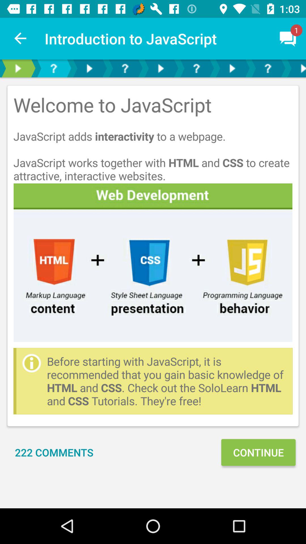 The width and height of the screenshot is (306, 544). Describe the element at coordinates (258, 452) in the screenshot. I see `select the icon below the before starting with item` at that location.